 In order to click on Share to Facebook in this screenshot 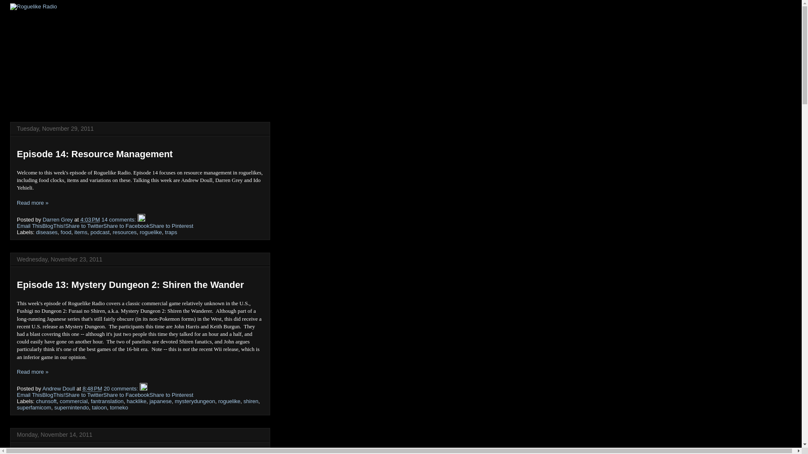, I will do `click(126, 395)`.